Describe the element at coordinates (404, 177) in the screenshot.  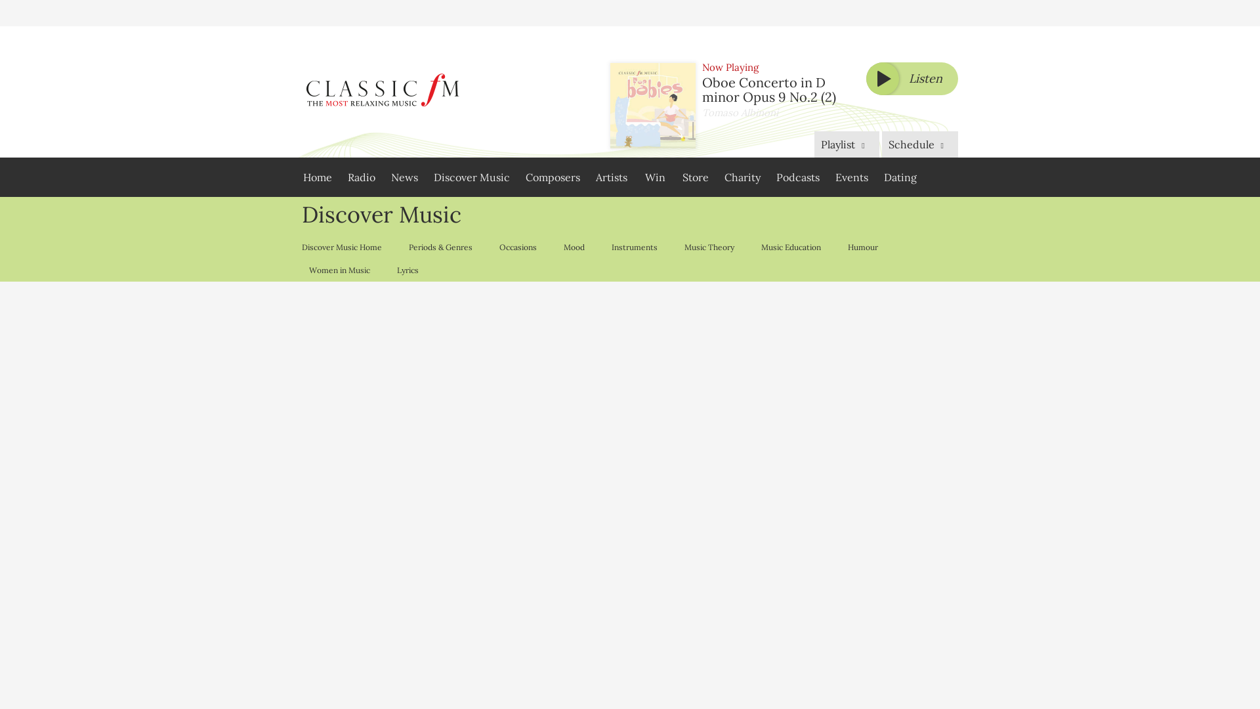
I see `News` at that location.